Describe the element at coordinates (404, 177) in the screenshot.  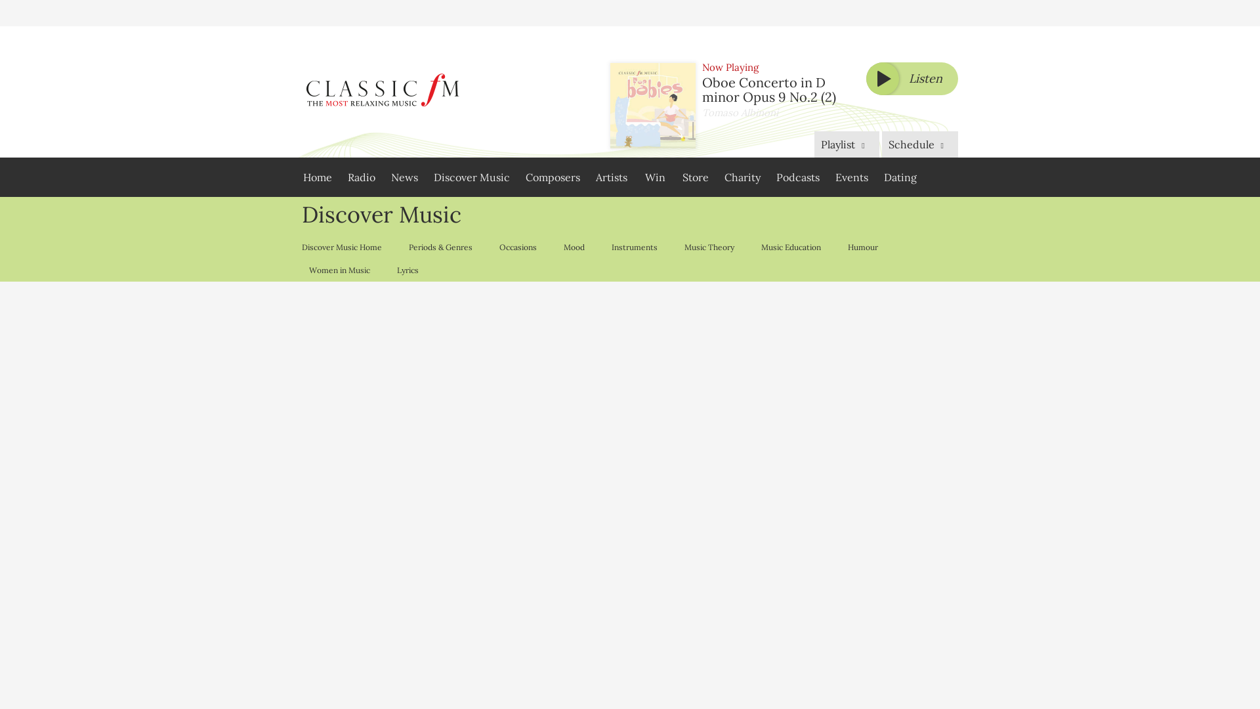
I see `News` at that location.